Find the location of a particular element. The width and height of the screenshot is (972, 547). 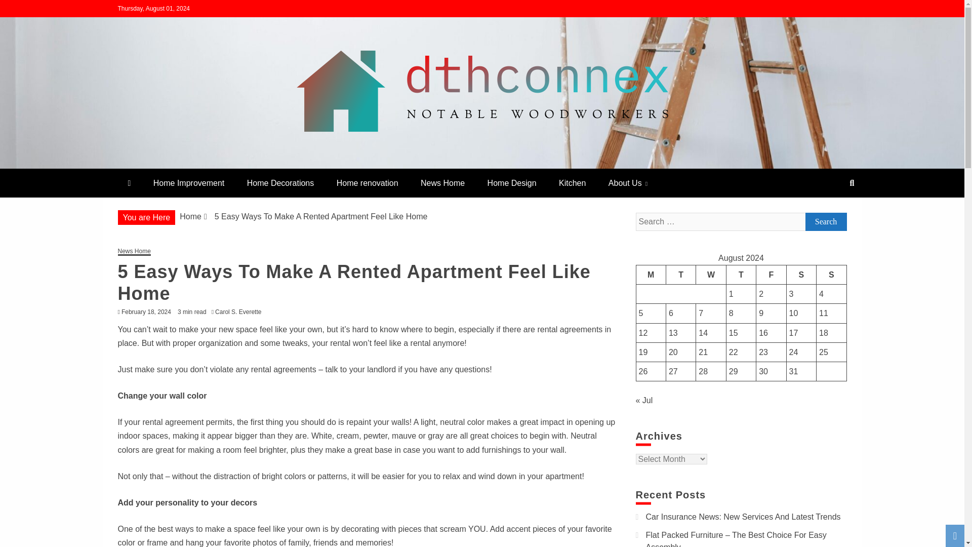

News Home is located at coordinates (134, 252).